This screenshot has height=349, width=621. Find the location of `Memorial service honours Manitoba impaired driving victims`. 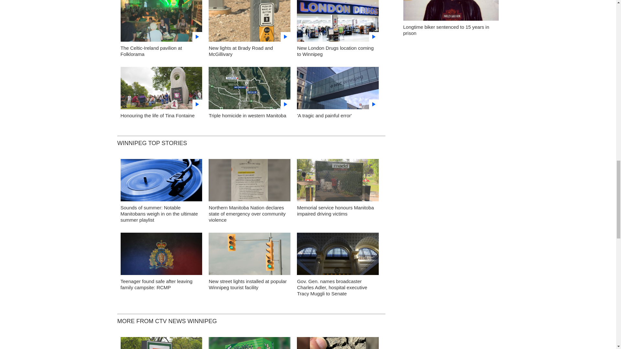

Memorial service honours Manitoba impaired driving victims is located at coordinates (335, 210).